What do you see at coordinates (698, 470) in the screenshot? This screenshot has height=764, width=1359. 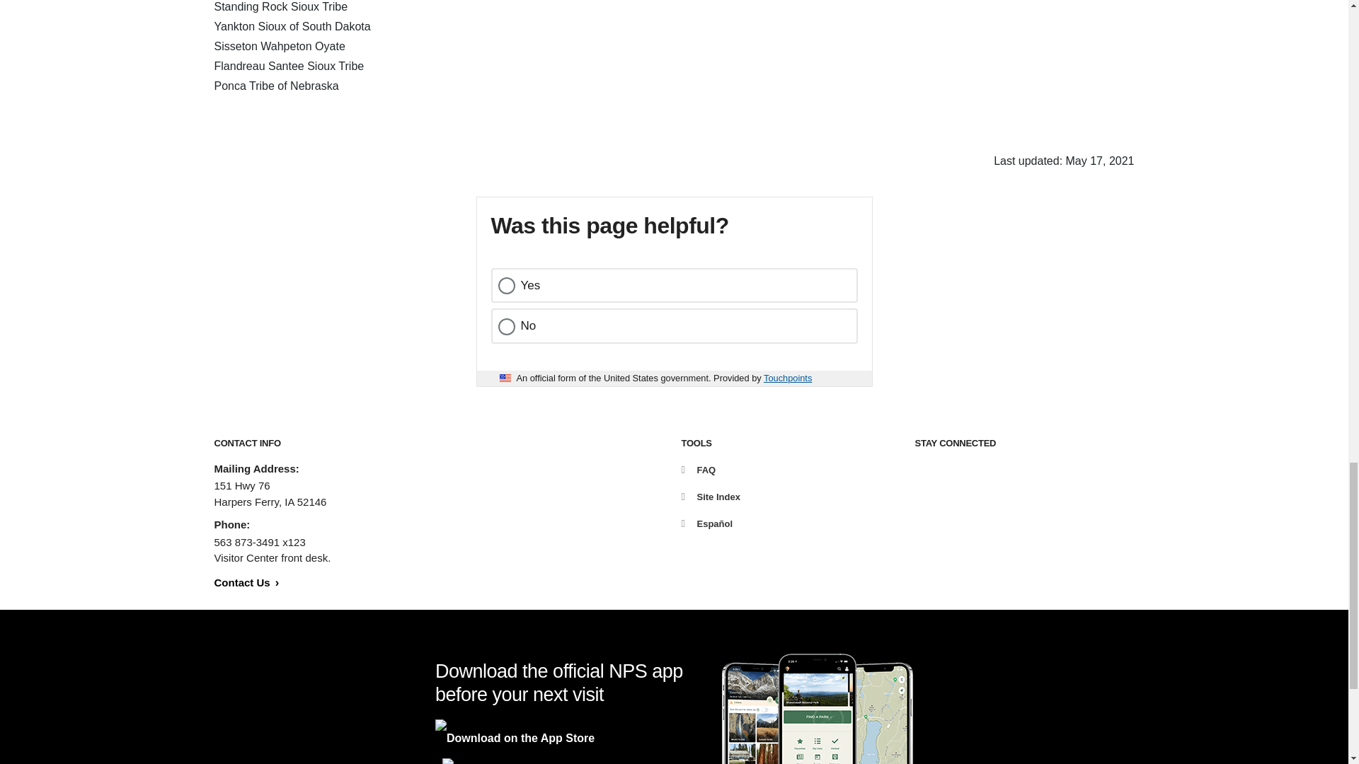 I see `FAQ` at bounding box center [698, 470].